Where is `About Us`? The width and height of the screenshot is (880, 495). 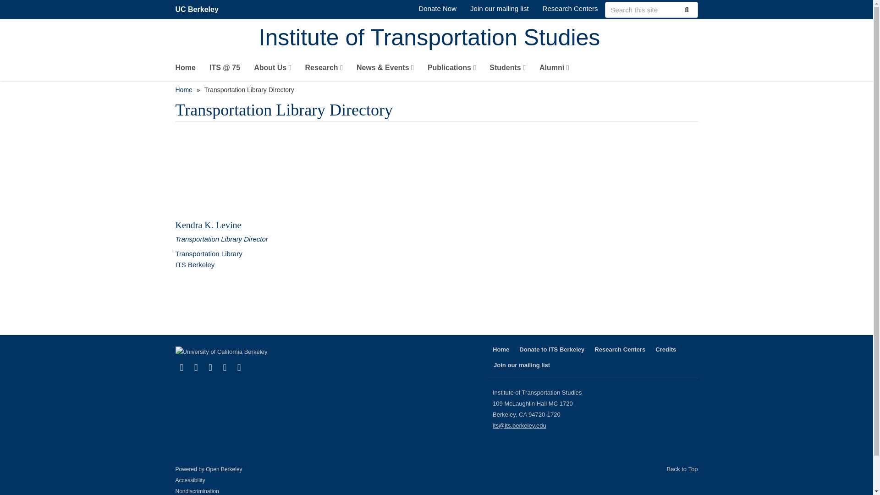 About Us is located at coordinates (272, 70).